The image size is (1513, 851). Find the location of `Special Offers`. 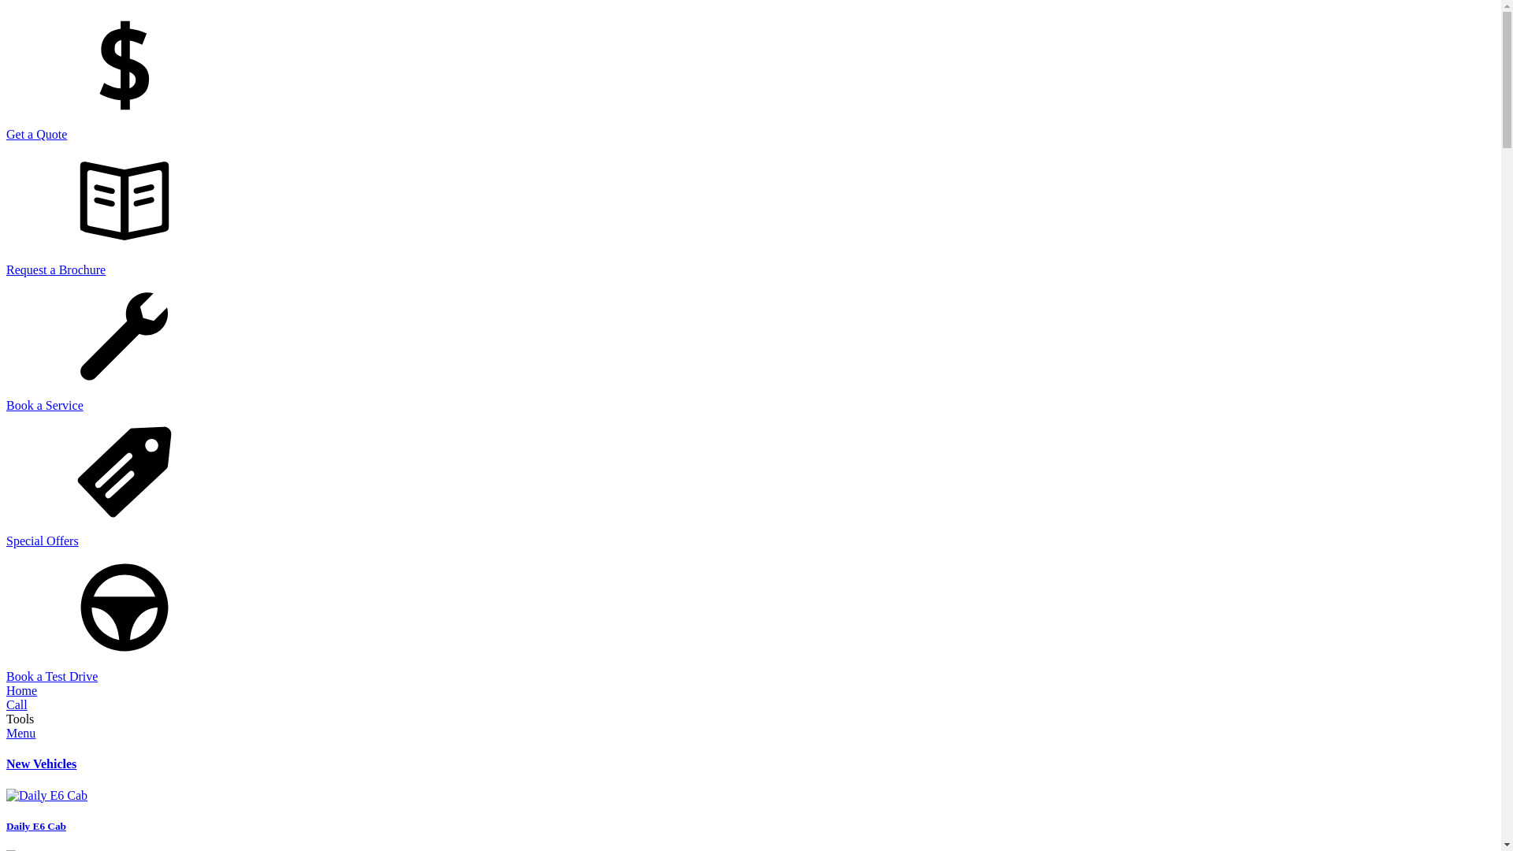

Special Offers is located at coordinates (750, 481).